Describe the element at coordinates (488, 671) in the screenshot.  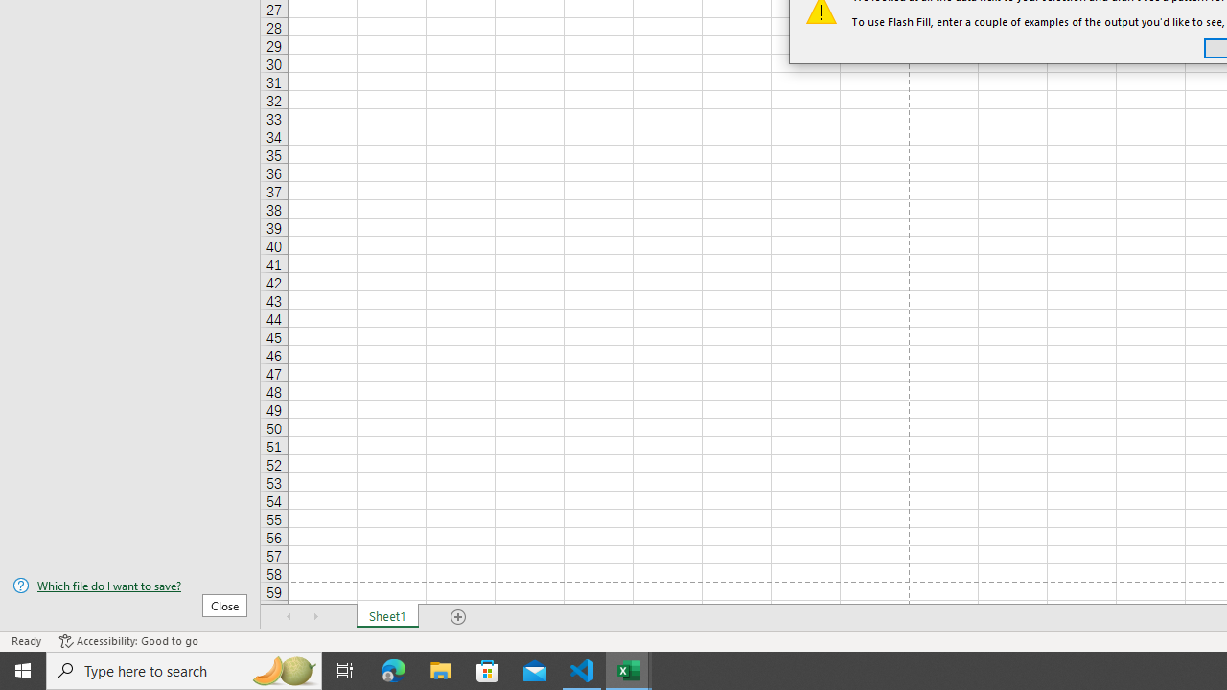
I see `Microsoft Store` at that location.